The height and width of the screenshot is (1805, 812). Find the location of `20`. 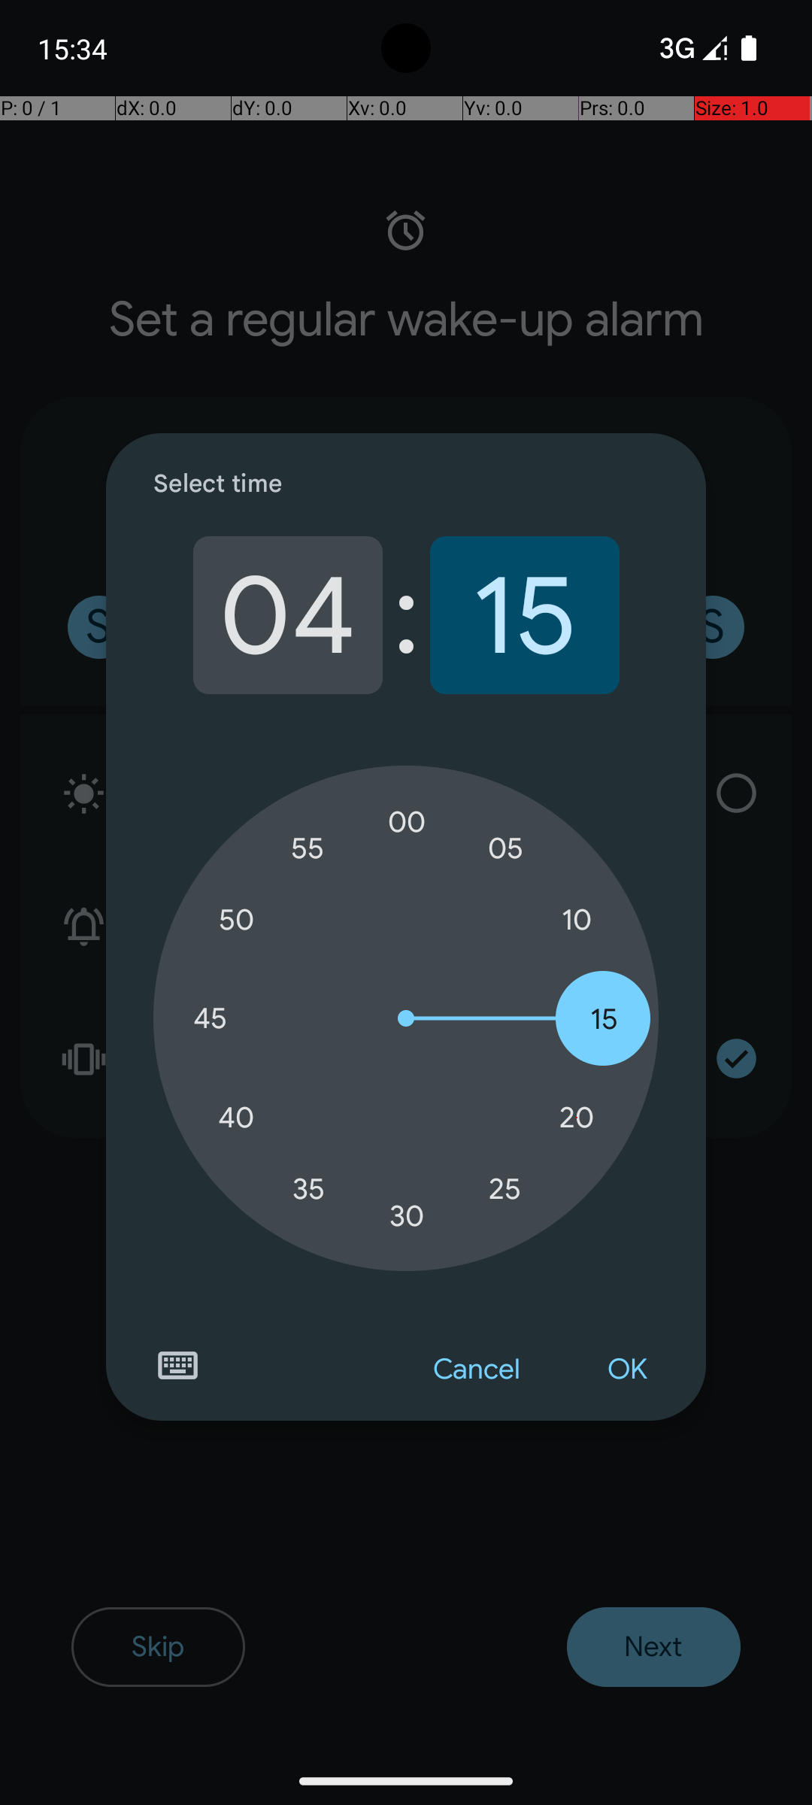

20 is located at coordinates (577, 1118).